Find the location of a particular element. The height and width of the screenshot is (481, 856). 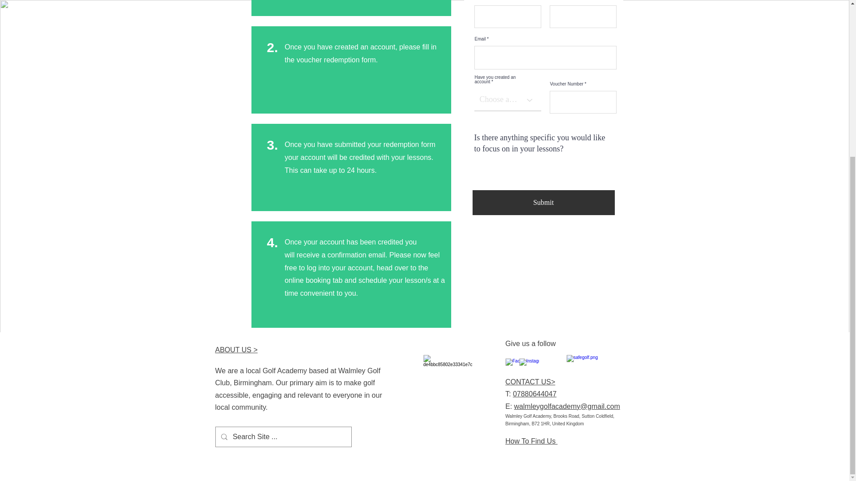

Submit is located at coordinates (543, 202).